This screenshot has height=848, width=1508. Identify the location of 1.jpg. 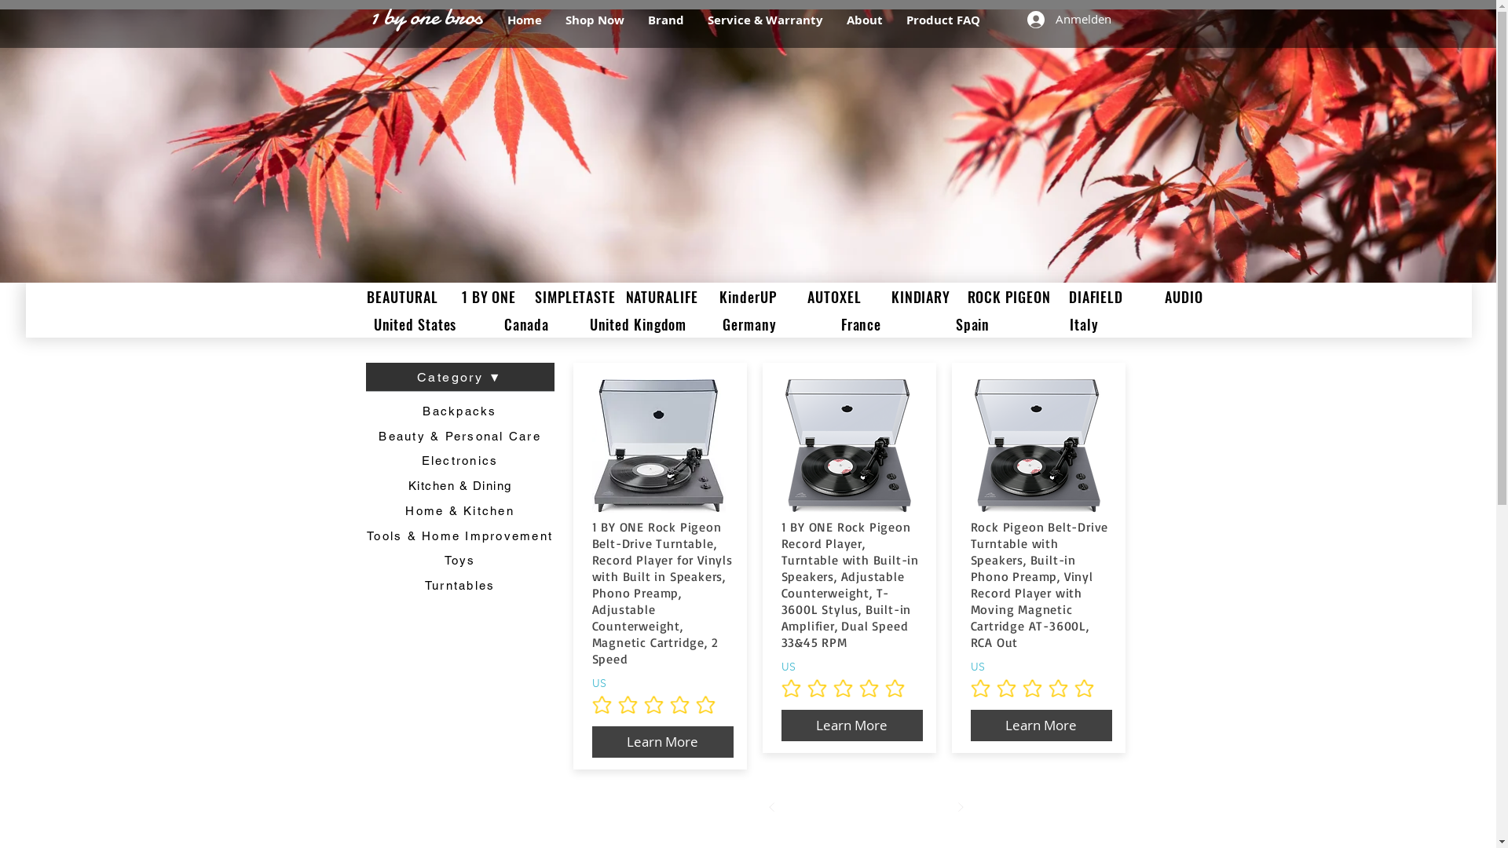
(659, 446).